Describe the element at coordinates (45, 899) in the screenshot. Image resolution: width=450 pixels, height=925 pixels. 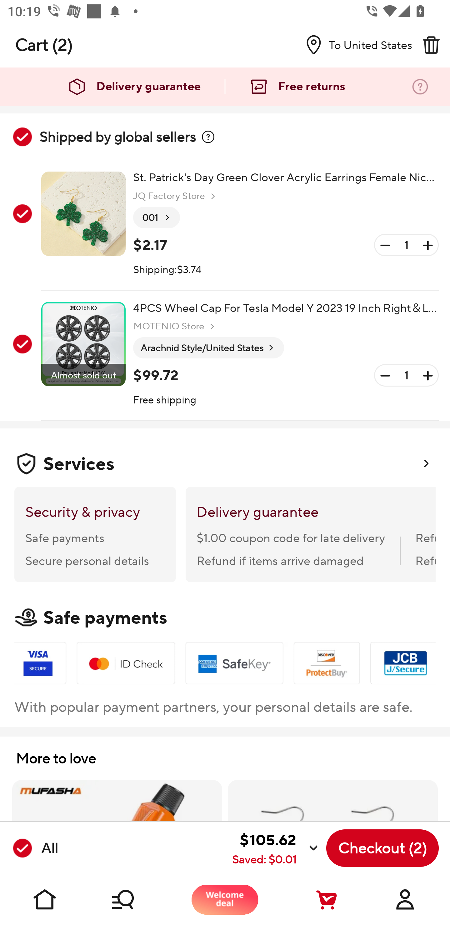
I see `Home` at that location.